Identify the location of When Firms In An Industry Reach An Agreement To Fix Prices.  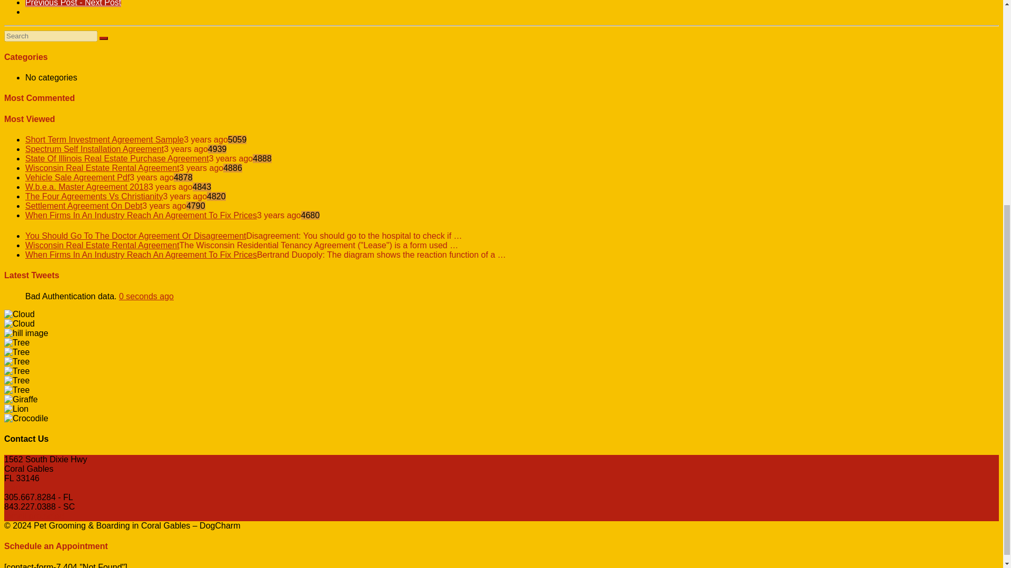
(141, 255).